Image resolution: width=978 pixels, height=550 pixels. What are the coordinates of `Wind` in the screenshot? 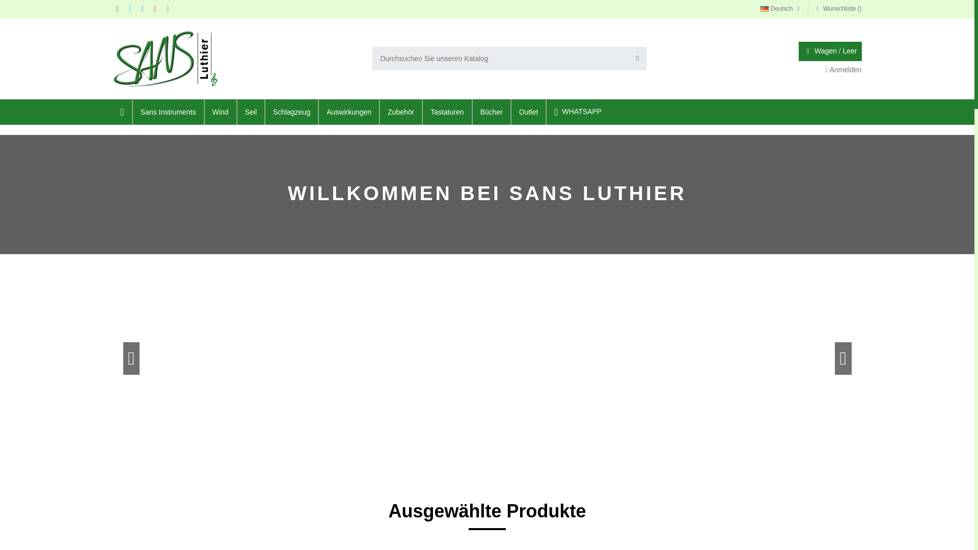 It's located at (844, 69).